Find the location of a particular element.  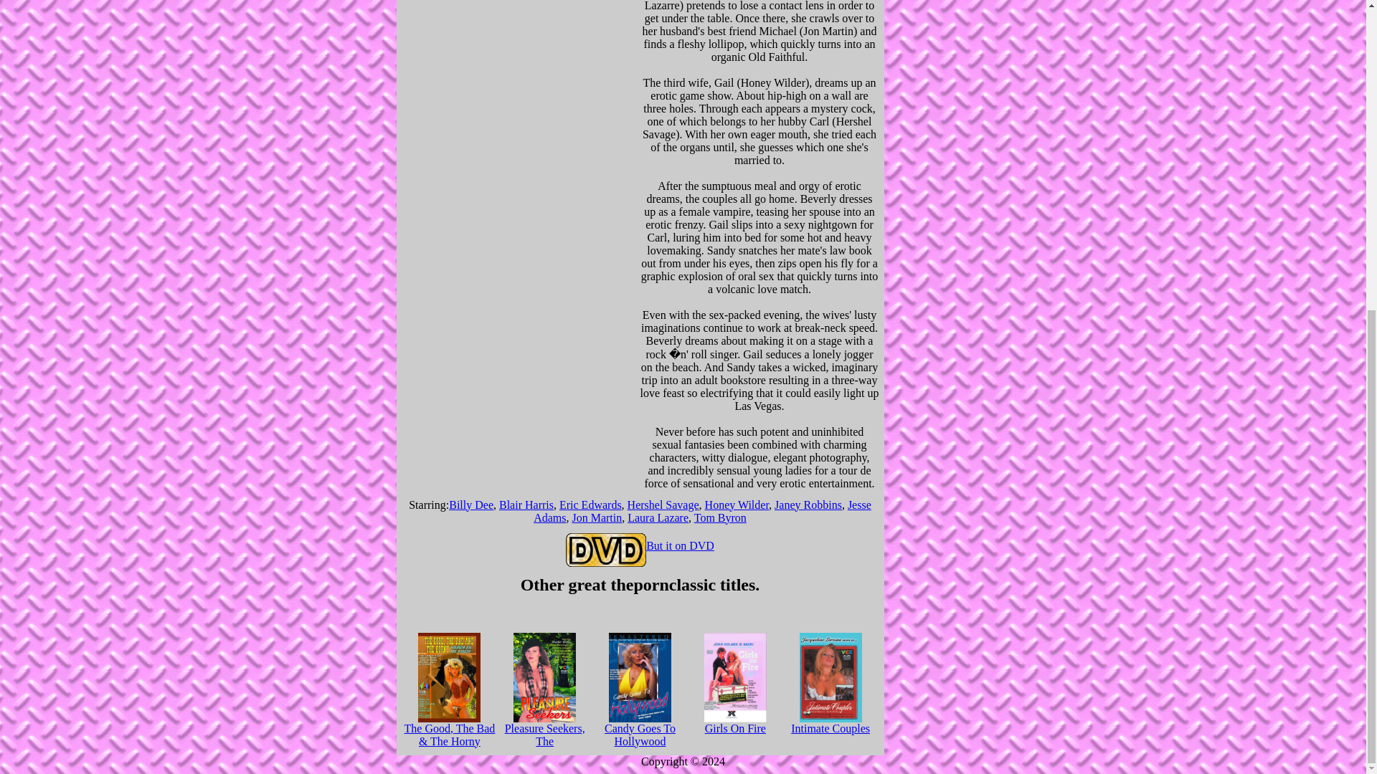

Honey Wilder is located at coordinates (737, 505).